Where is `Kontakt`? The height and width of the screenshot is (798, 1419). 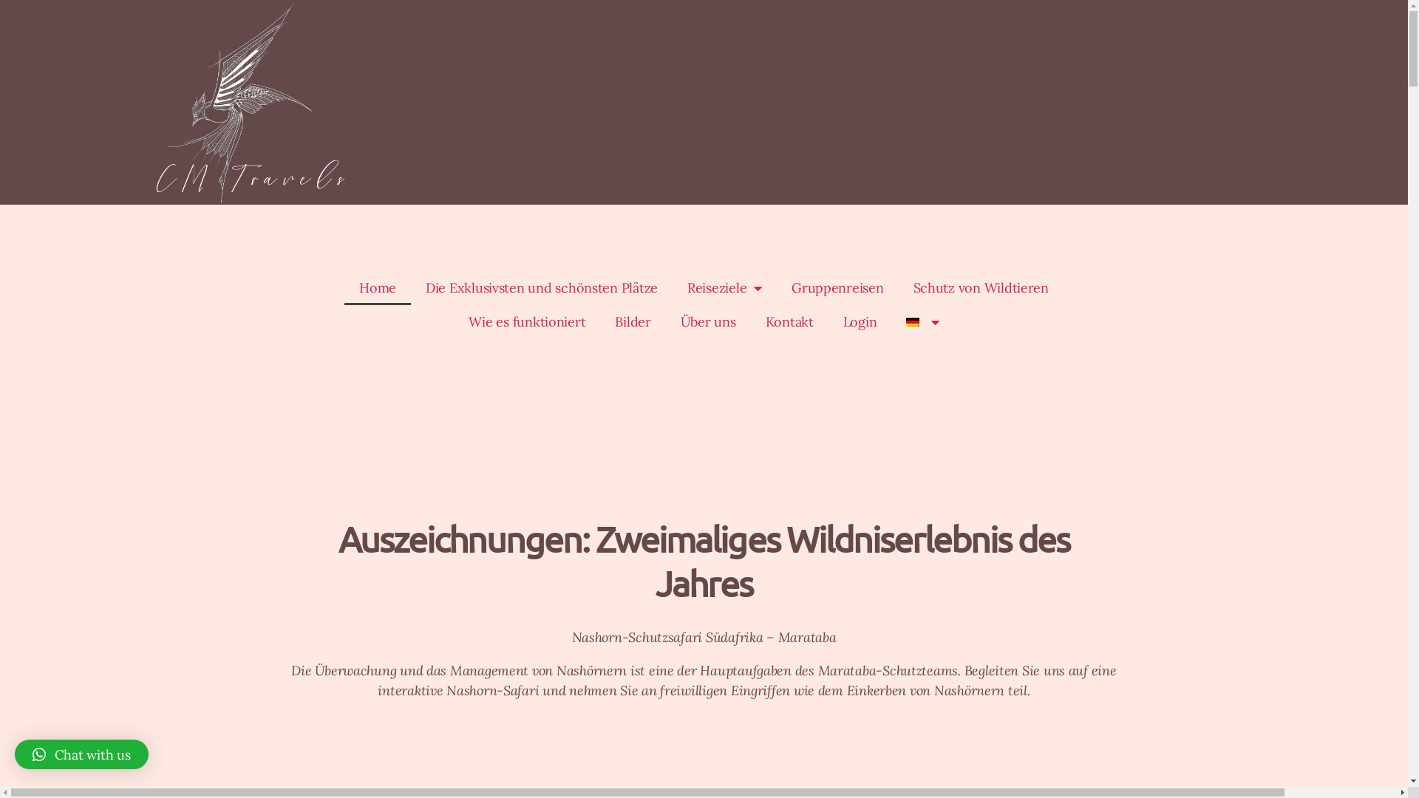
Kontakt is located at coordinates (789, 322).